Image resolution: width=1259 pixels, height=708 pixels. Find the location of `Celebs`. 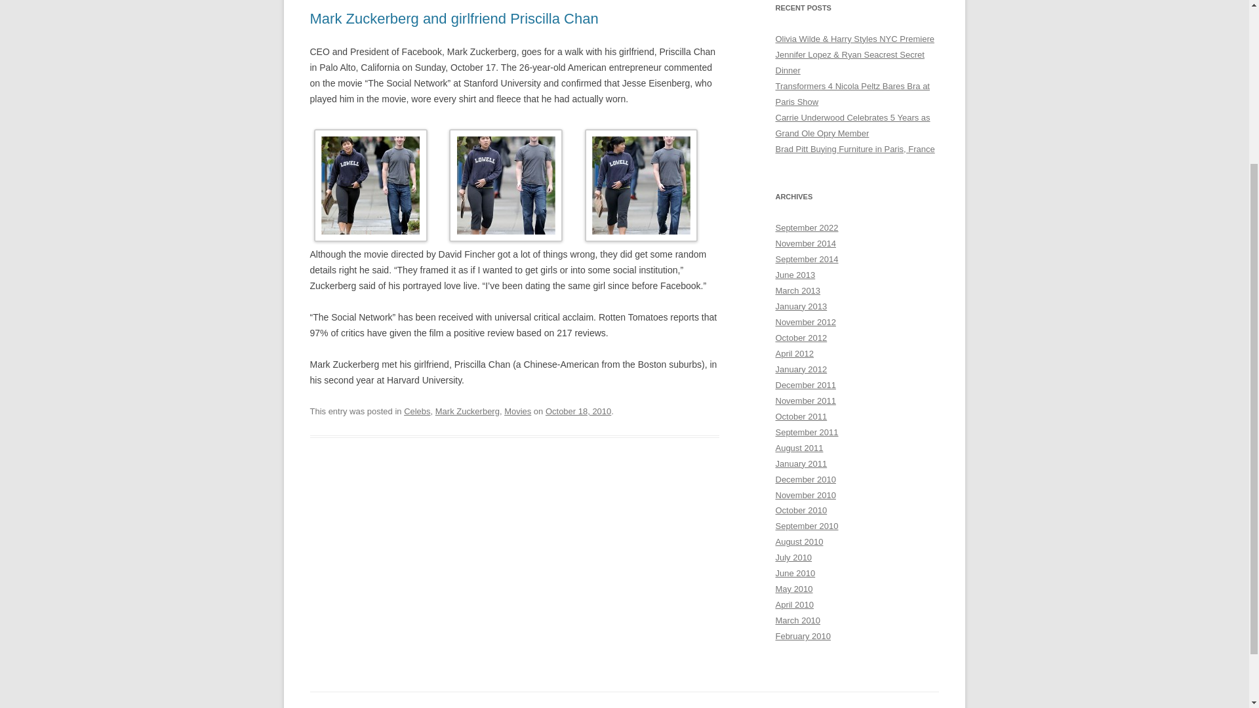

Celebs is located at coordinates (417, 411).